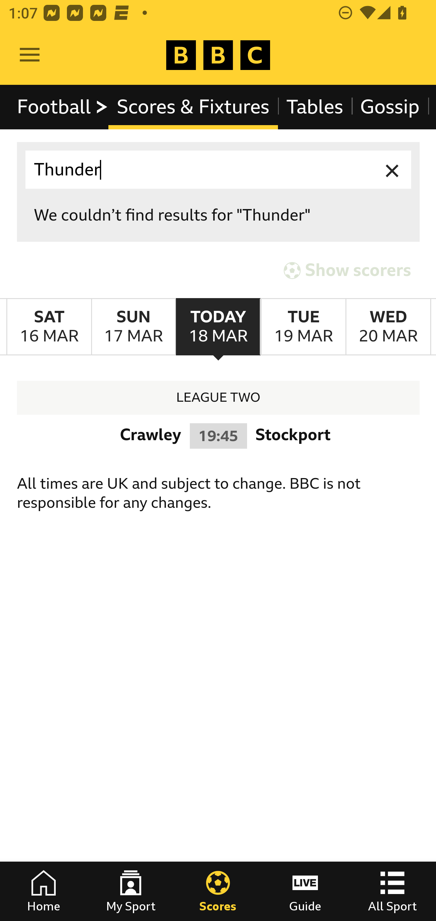 This screenshot has width=436, height=921. What do you see at coordinates (392, 170) in the screenshot?
I see `Clear input` at bounding box center [392, 170].